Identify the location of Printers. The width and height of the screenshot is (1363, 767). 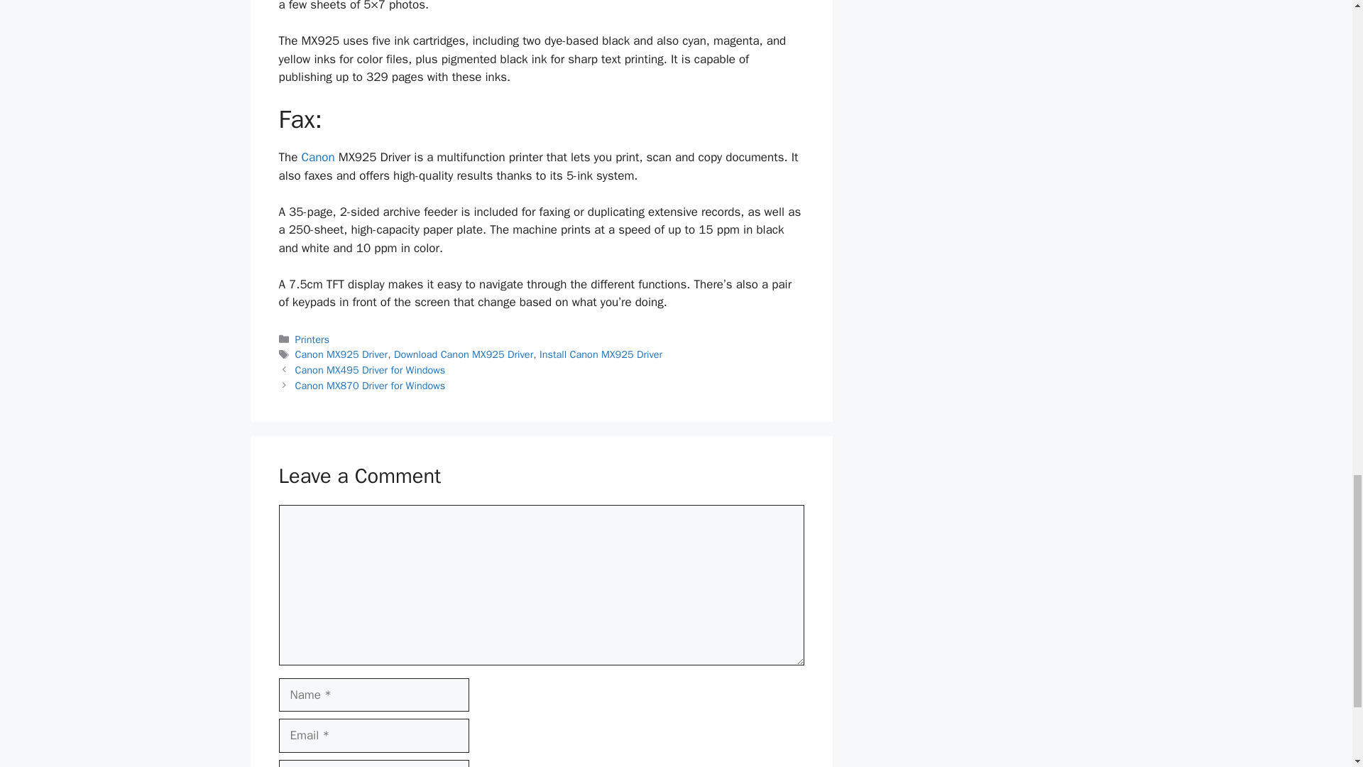
(312, 339).